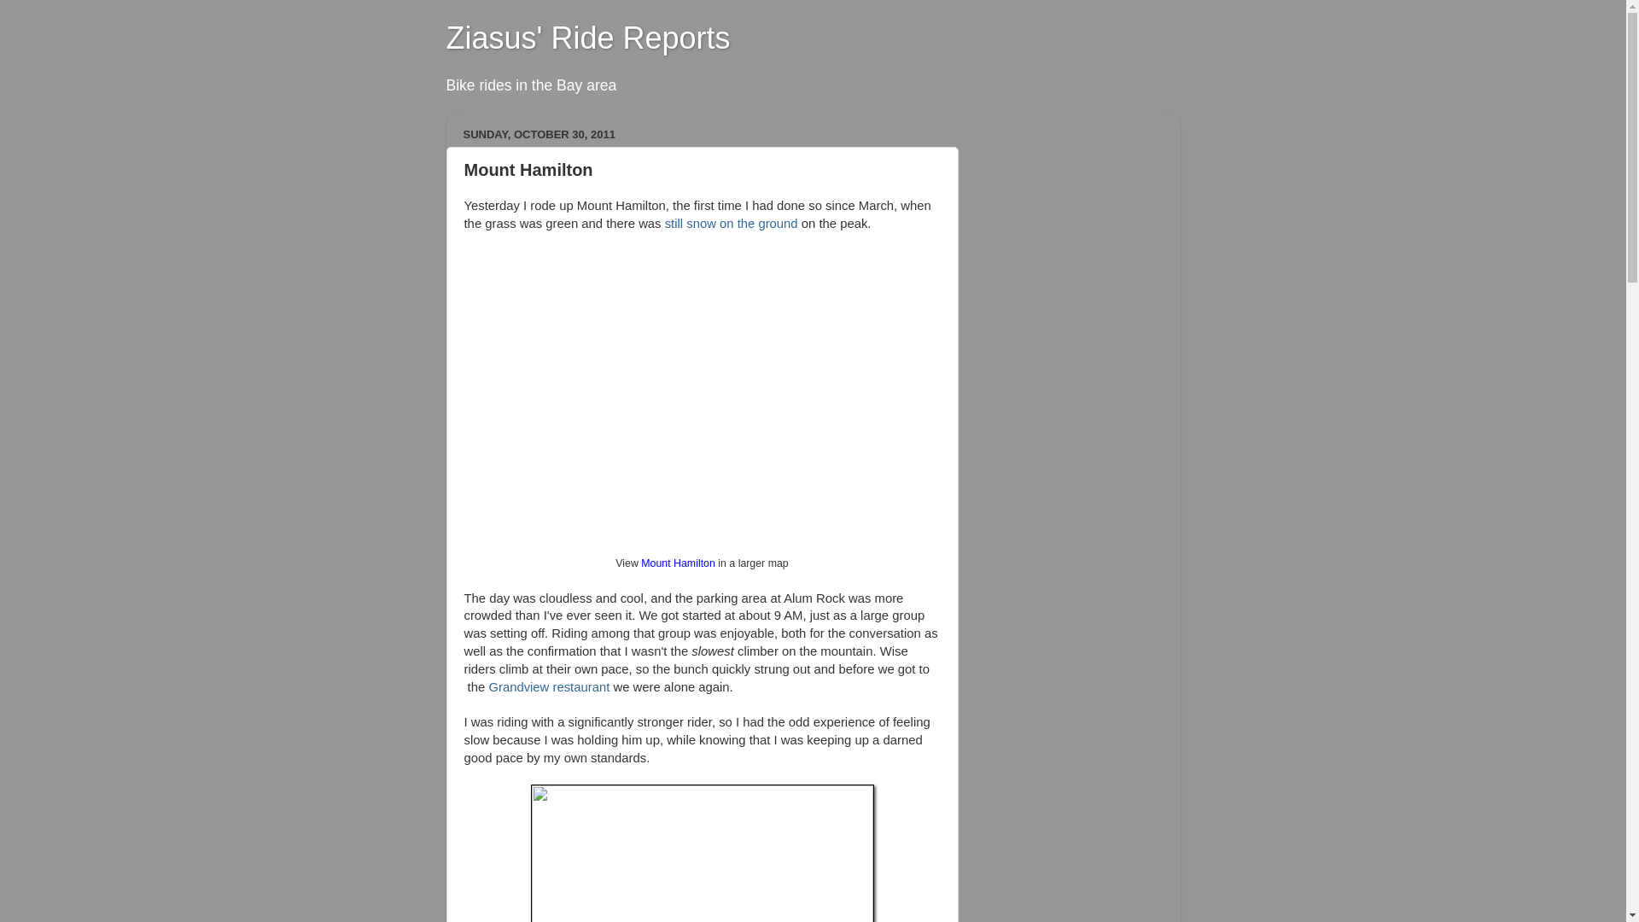 The height and width of the screenshot is (922, 1639). What do you see at coordinates (678, 563) in the screenshot?
I see `Mount Hamilton` at bounding box center [678, 563].